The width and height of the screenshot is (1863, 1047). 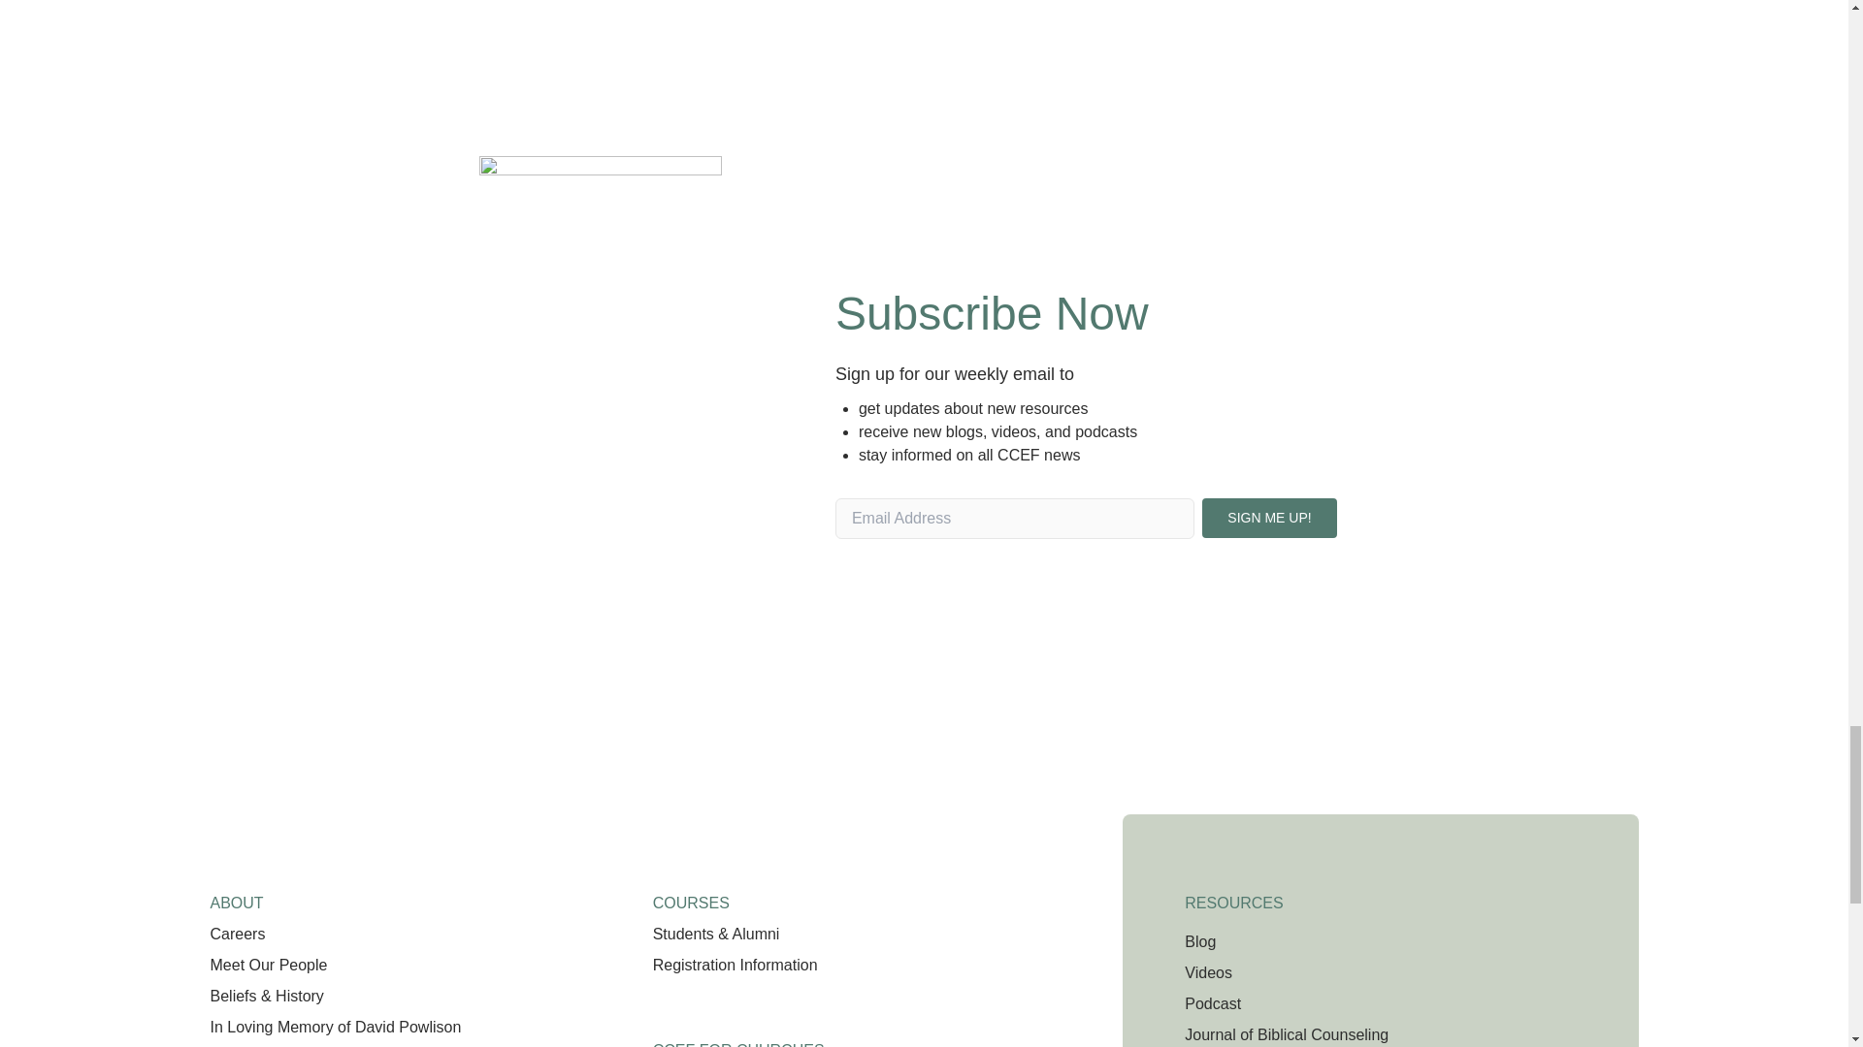 What do you see at coordinates (235, 895) in the screenshot?
I see `ABOUT` at bounding box center [235, 895].